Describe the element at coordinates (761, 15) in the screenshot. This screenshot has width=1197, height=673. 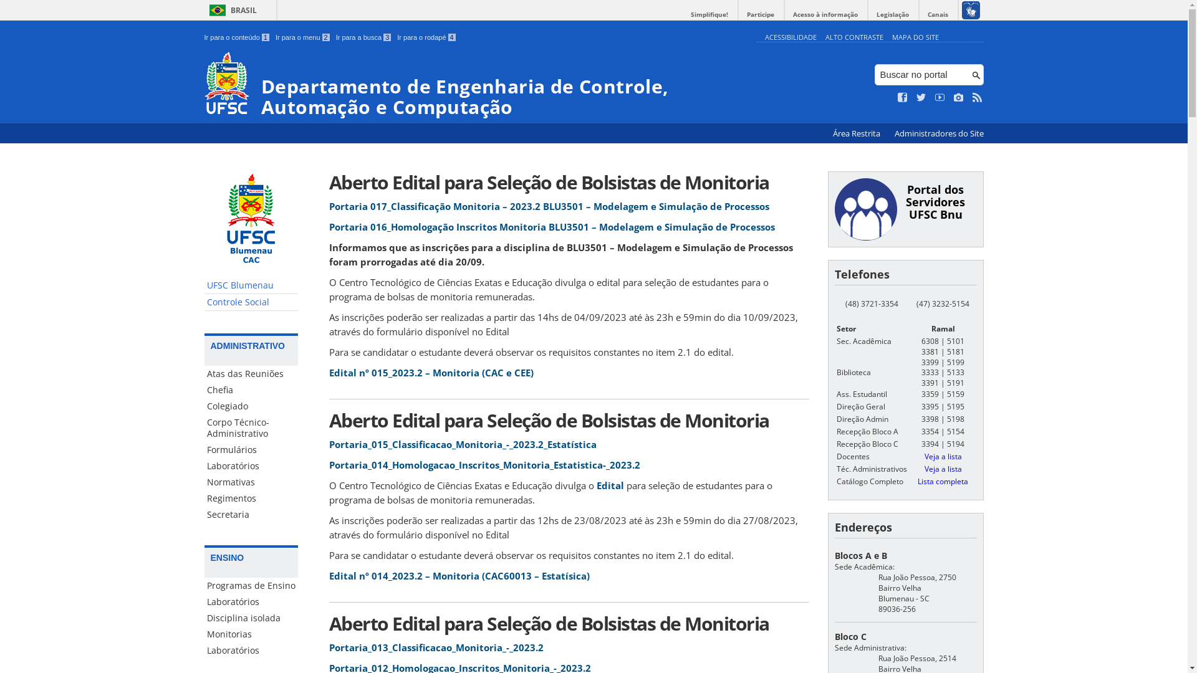
I see `Participe` at that location.